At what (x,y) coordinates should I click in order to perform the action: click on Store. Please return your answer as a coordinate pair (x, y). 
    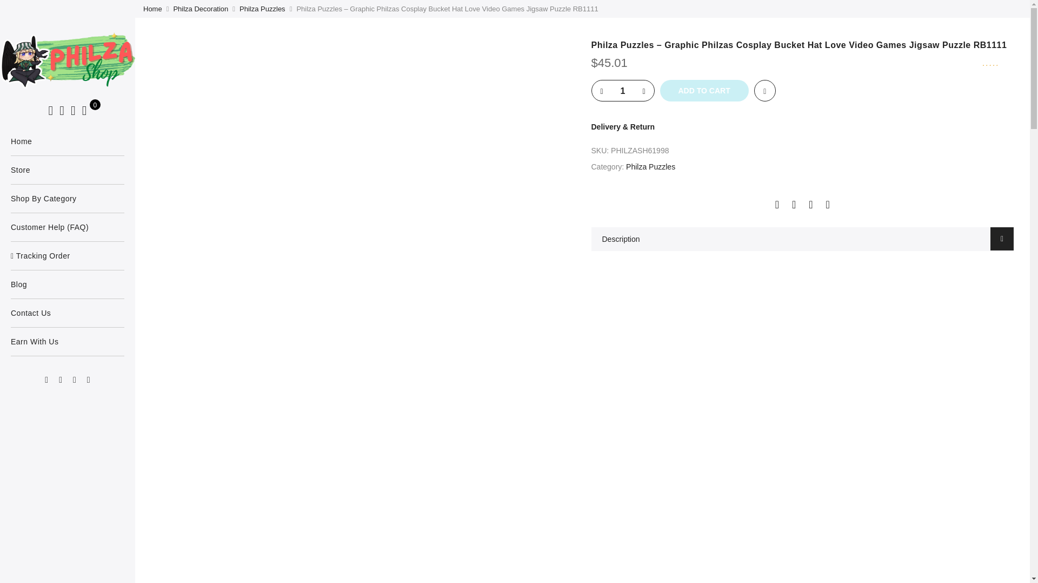
    Looking at the image, I should click on (67, 170).